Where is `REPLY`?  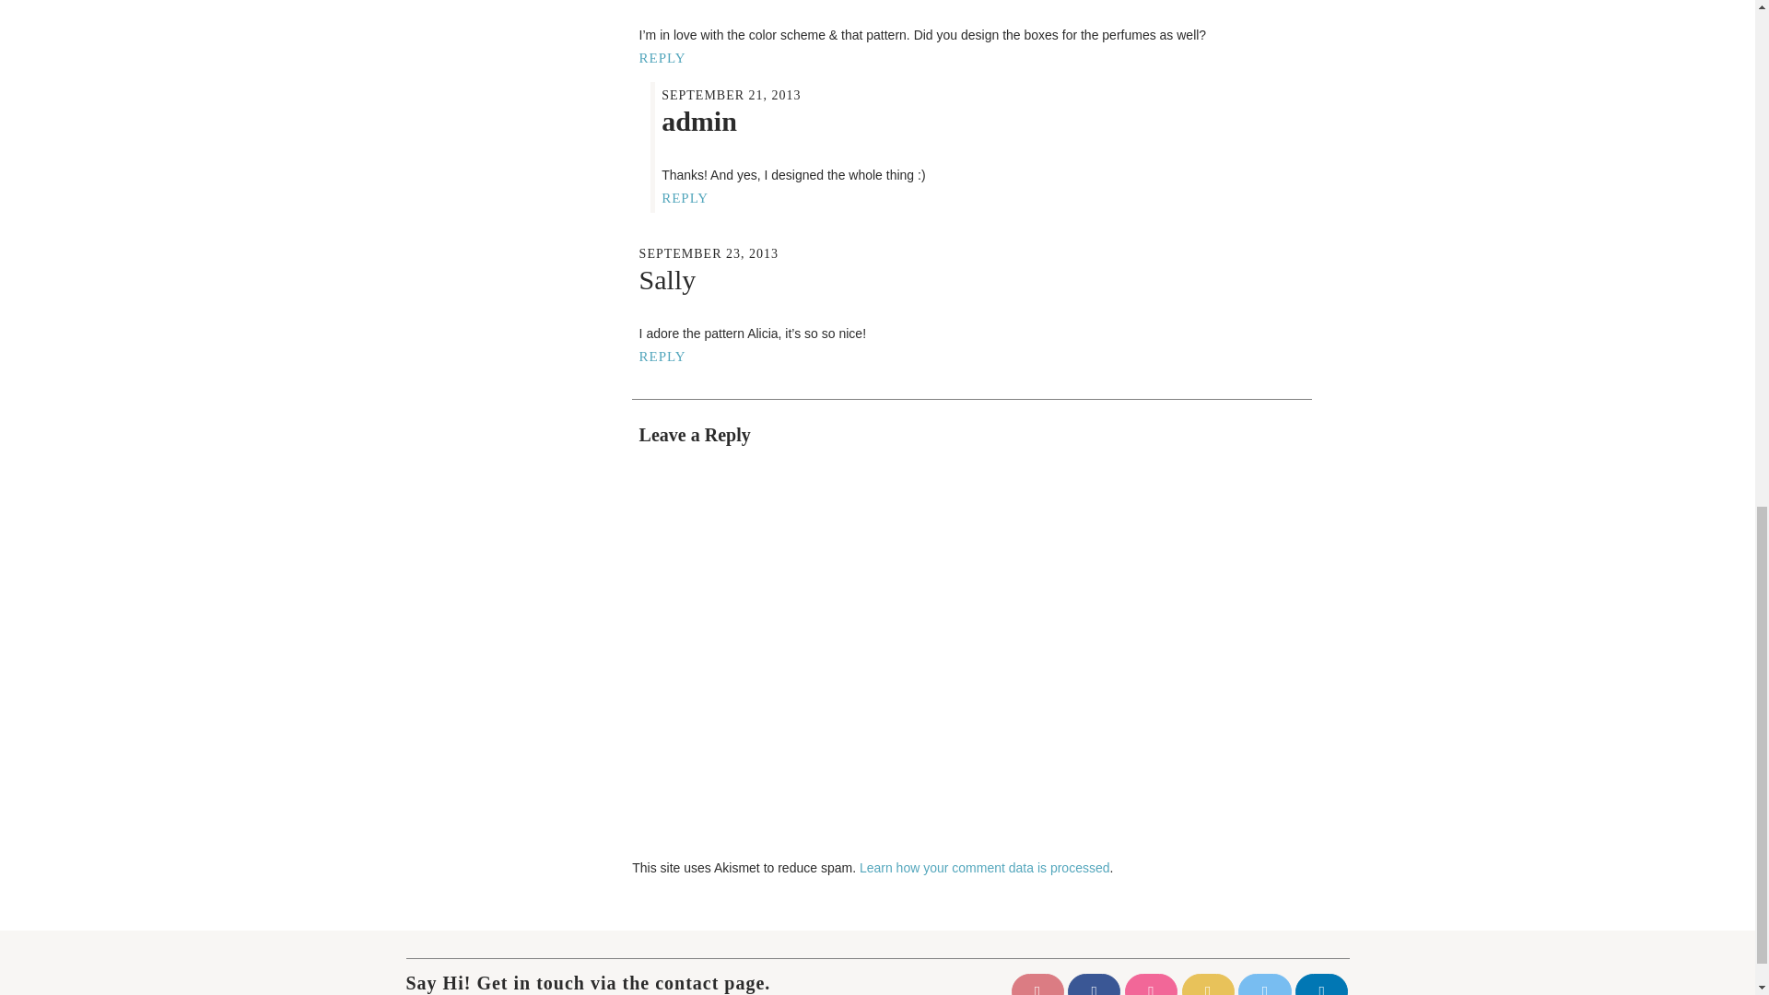 REPLY is located at coordinates (662, 357).